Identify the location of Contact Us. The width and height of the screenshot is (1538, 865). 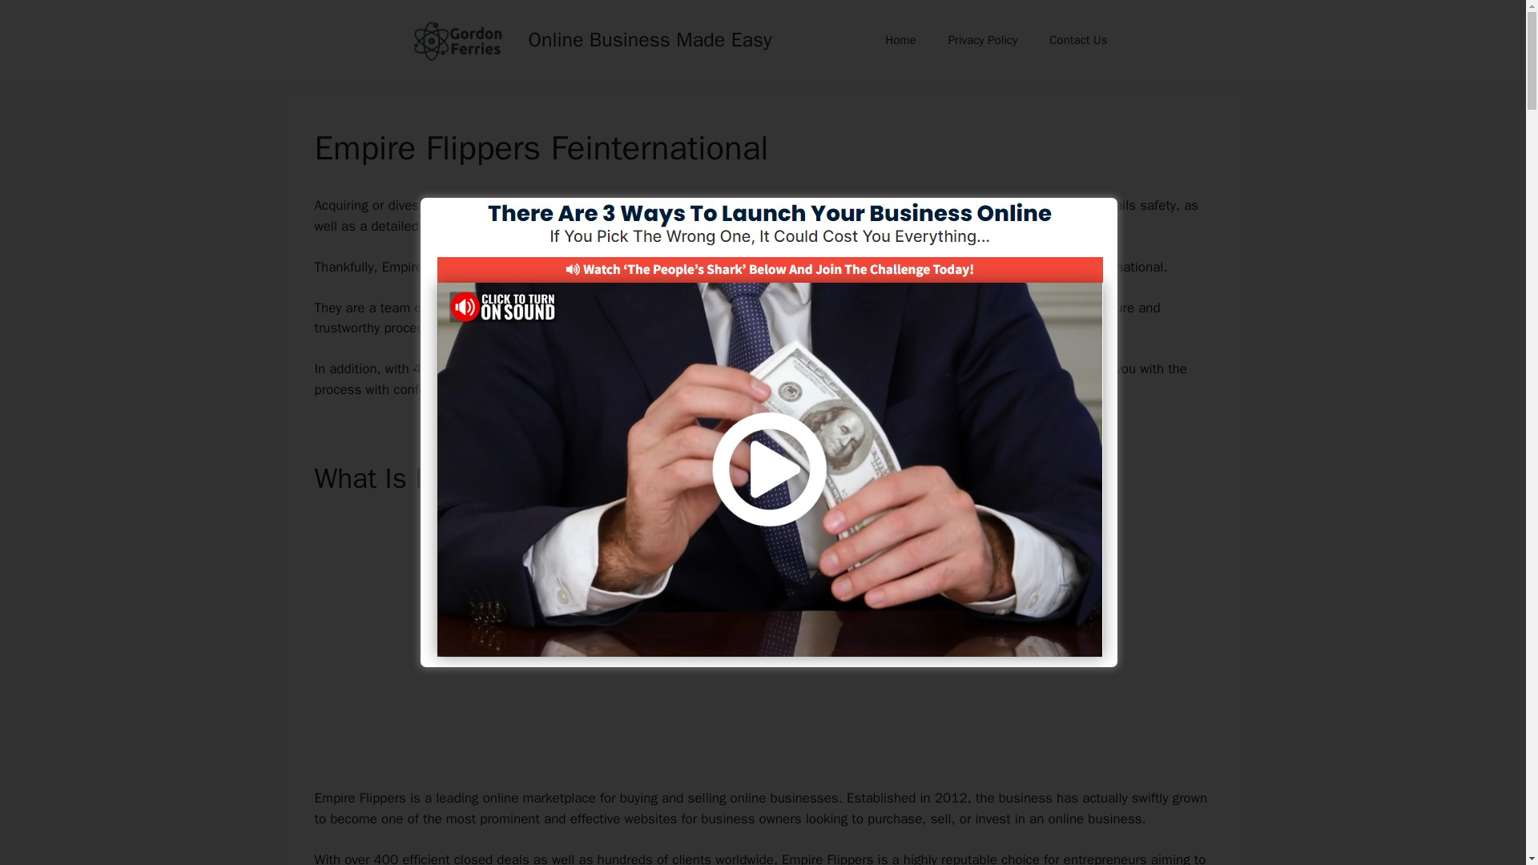
(1078, 40).